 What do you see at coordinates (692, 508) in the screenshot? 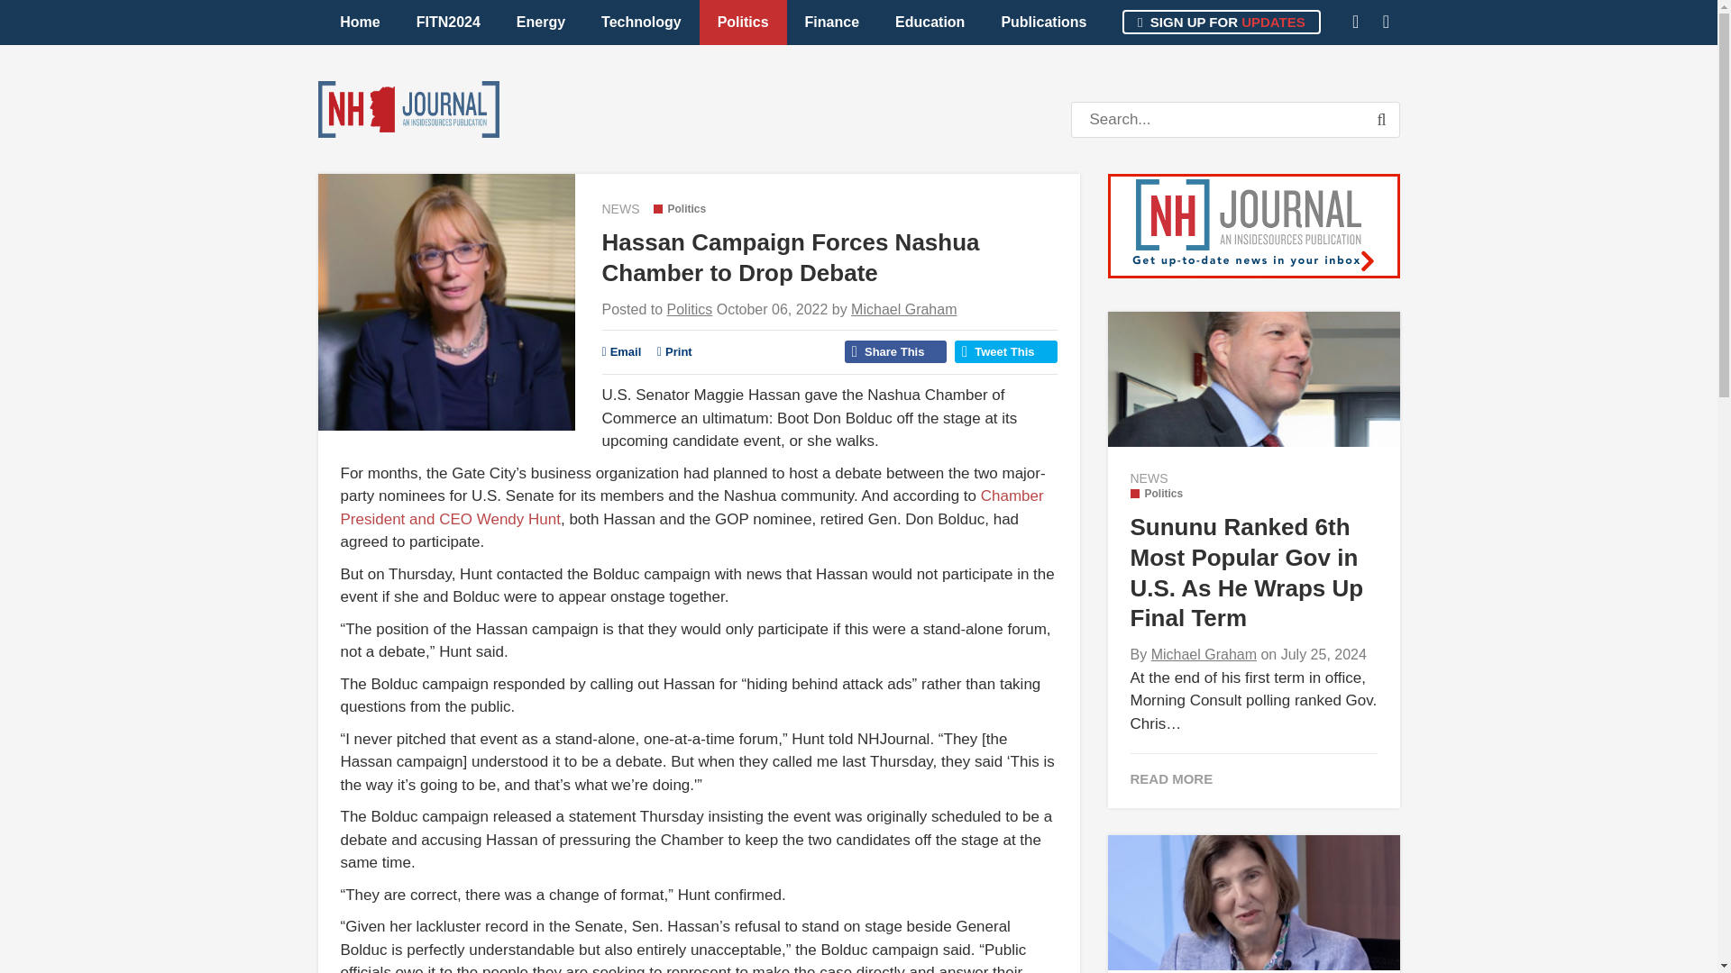
I see `Chamber President and CEO Wendy Hunt` at bounding box center [692, 508].